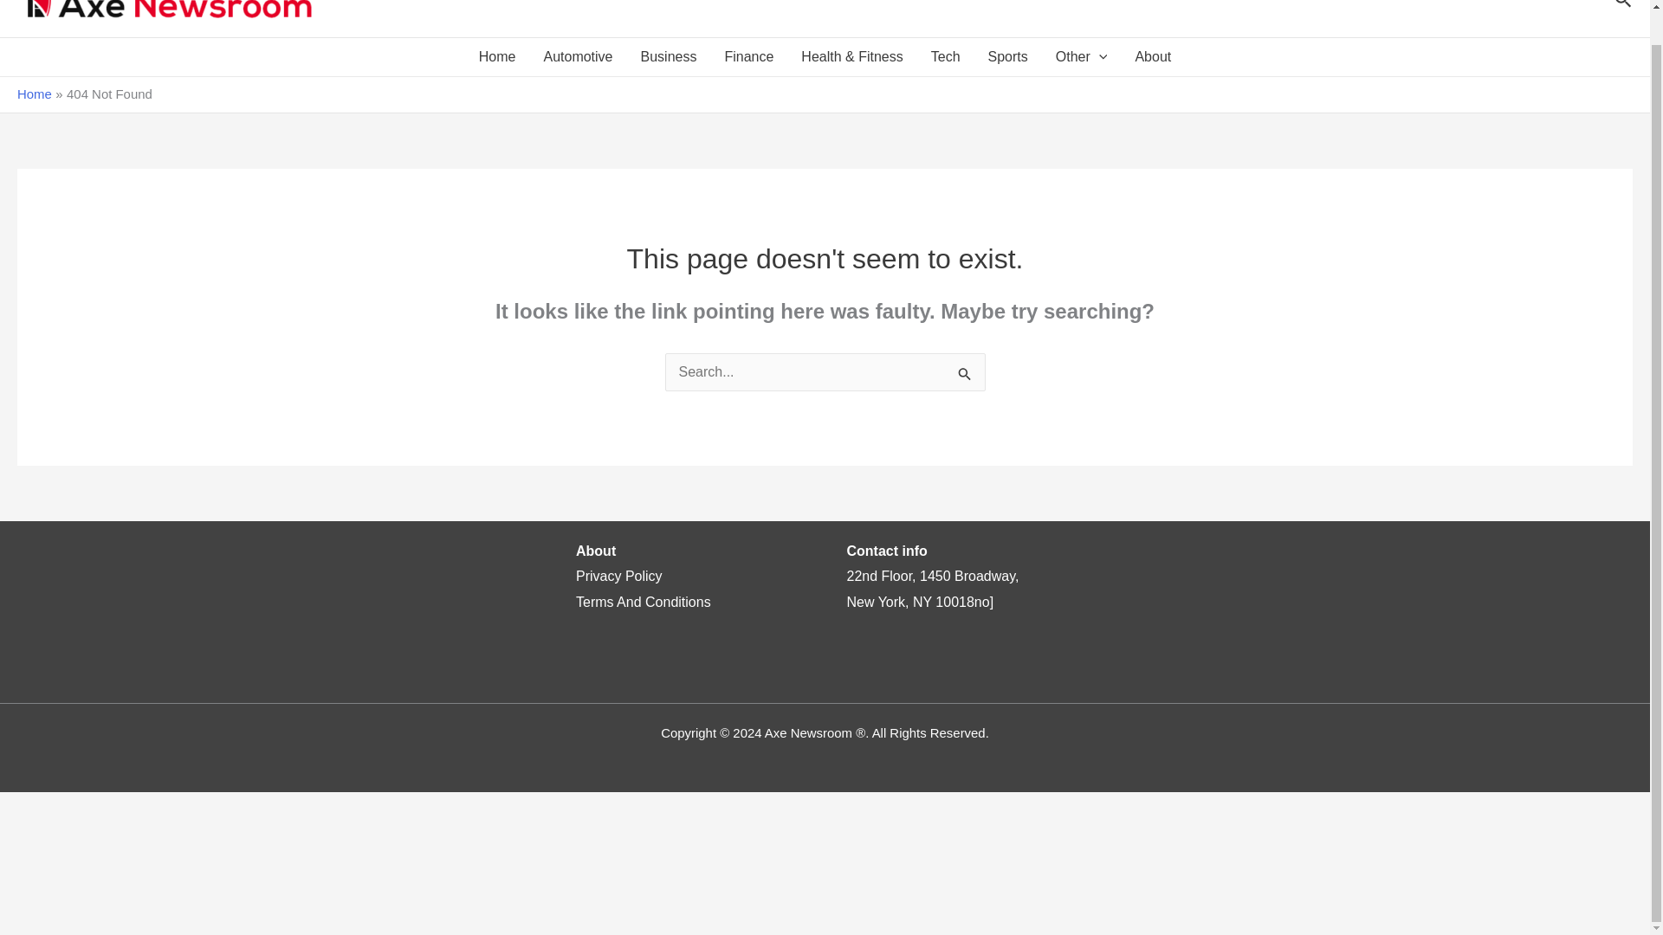 The height and width of the screenshot is (935, 1663). What do you see at coordinates (1081, 57) in the screenshot?
I see `Other` at bounding box center [1081, 57].